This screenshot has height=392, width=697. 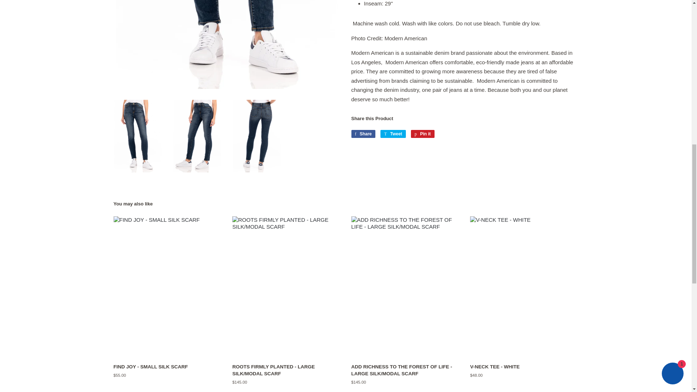 What do you see at coordinates (393, 134) in the screenshot?
I see `Tweet on Twitter` at bounding box center [393, 134].